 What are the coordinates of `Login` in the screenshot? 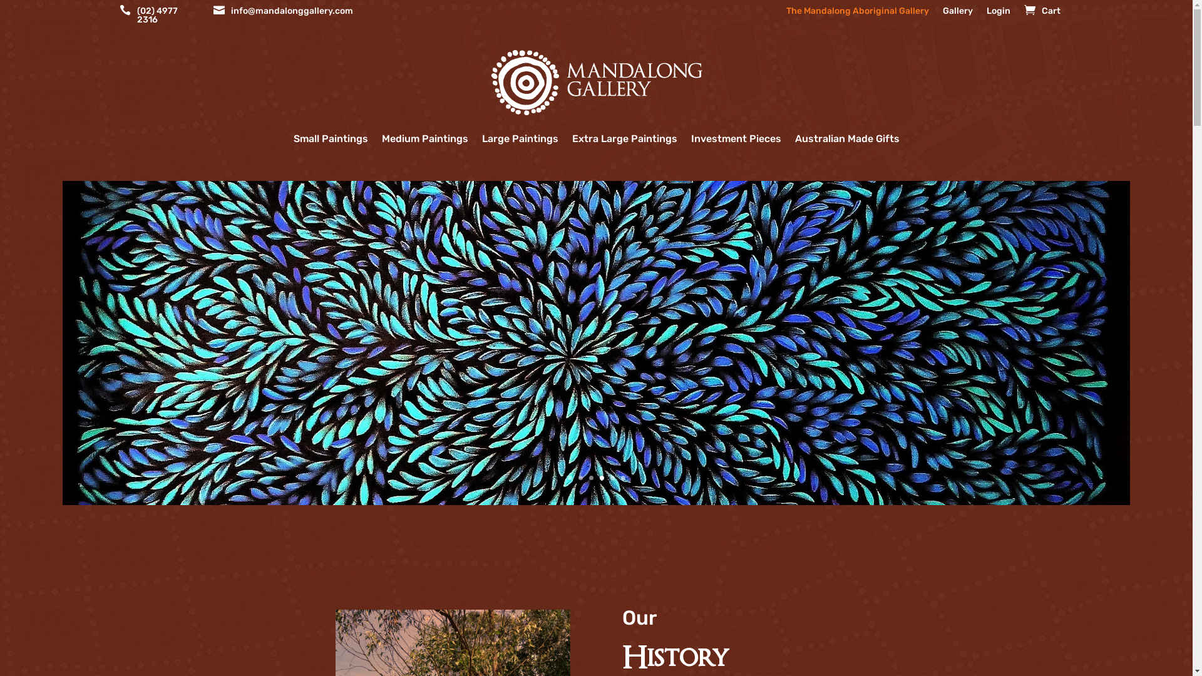 It's located at (999, 14).